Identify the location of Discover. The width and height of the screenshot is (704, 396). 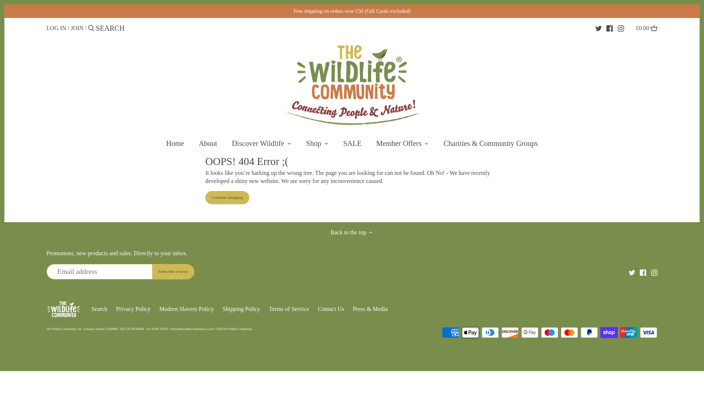
(510, 333).